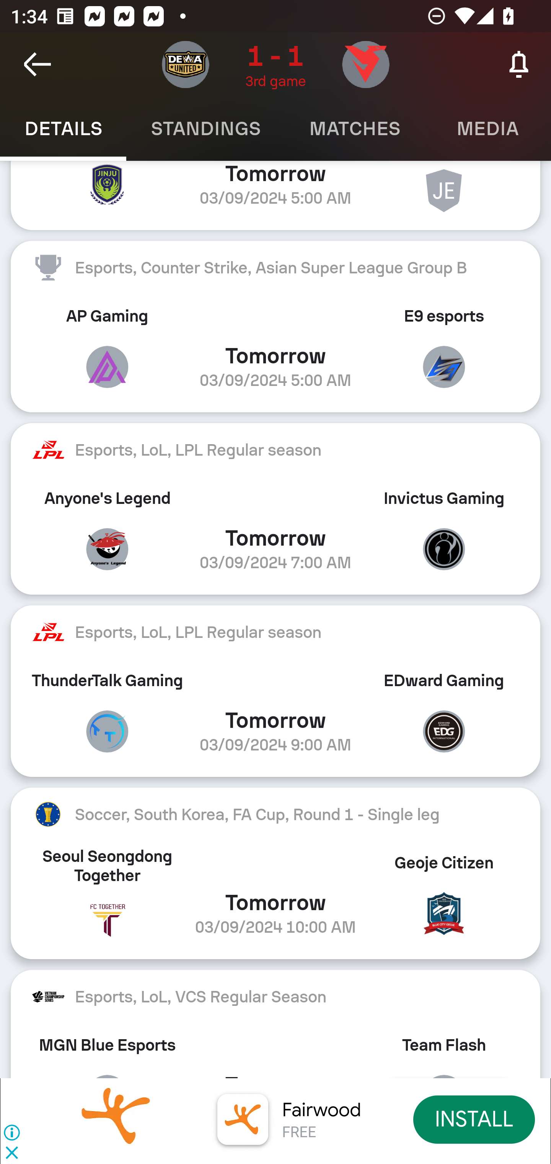 Image resolution: width=551 pixels, height=1164 pixels. I want to click on Media MEDIA, so click(488, 129).